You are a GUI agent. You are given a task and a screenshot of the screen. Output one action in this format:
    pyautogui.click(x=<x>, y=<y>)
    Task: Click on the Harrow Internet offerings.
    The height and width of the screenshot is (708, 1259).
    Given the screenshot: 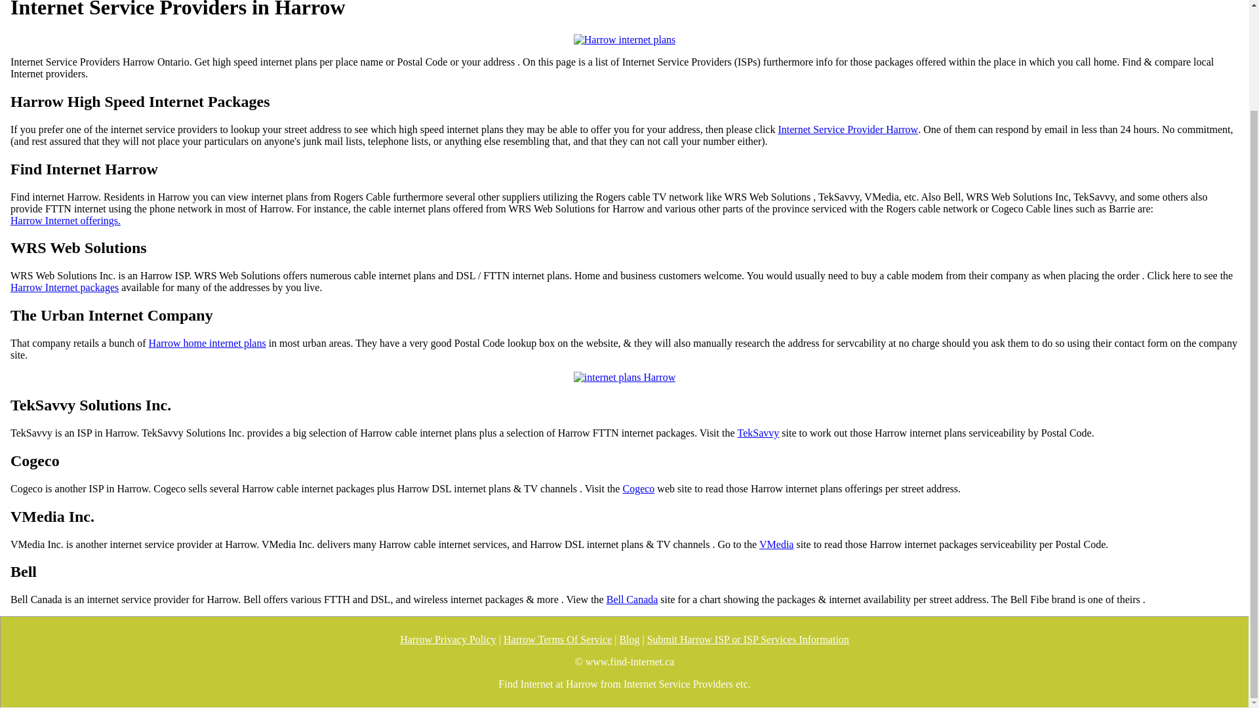 What is the action you would take?
    pyautogui.click(x=66, y=220)
    